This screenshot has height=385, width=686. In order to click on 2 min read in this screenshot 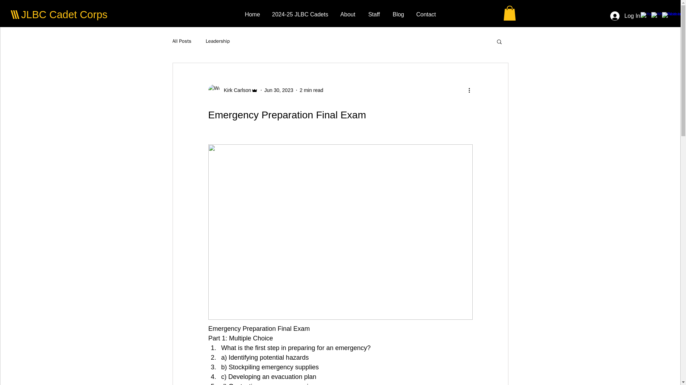, I will do `click(312, 90)`.